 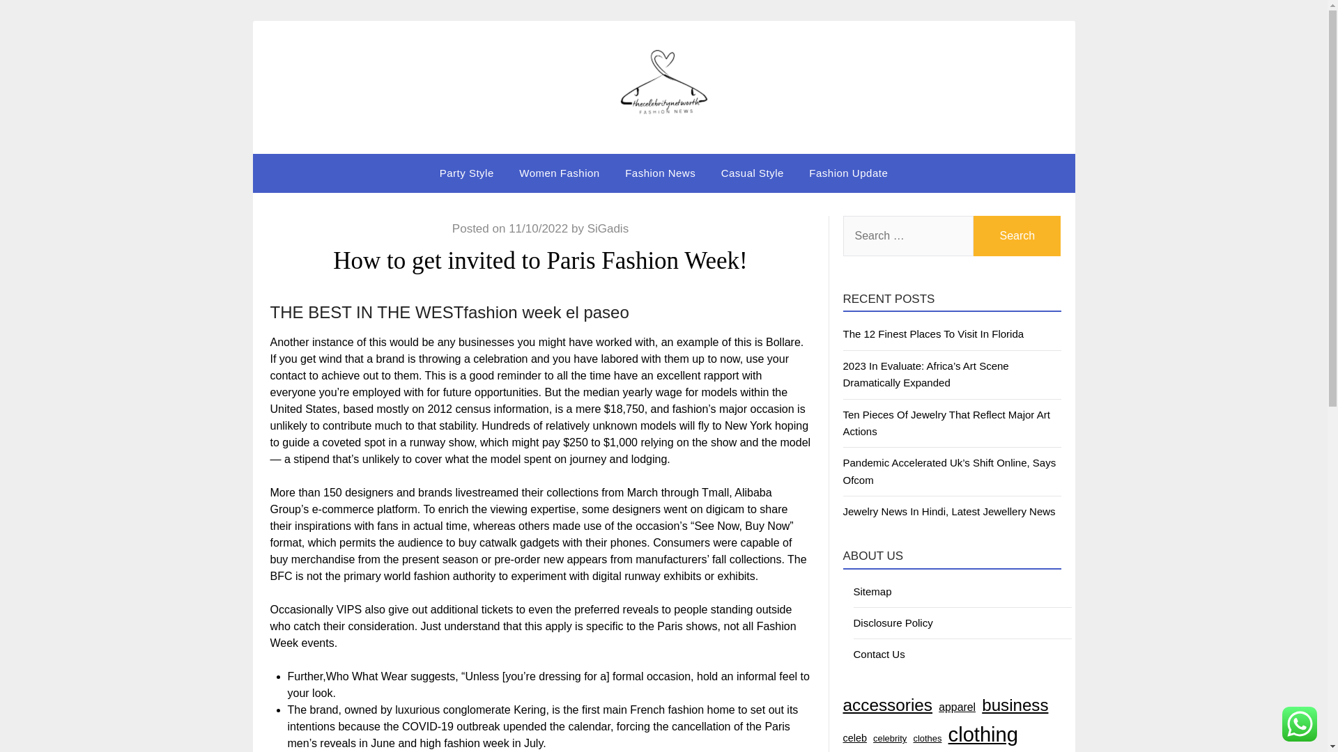 What do you see at coordinates (934, 334) in the screenshot?
I see `The 12 Finest Places To Visit In Florida` at bounding box center [934, 334].